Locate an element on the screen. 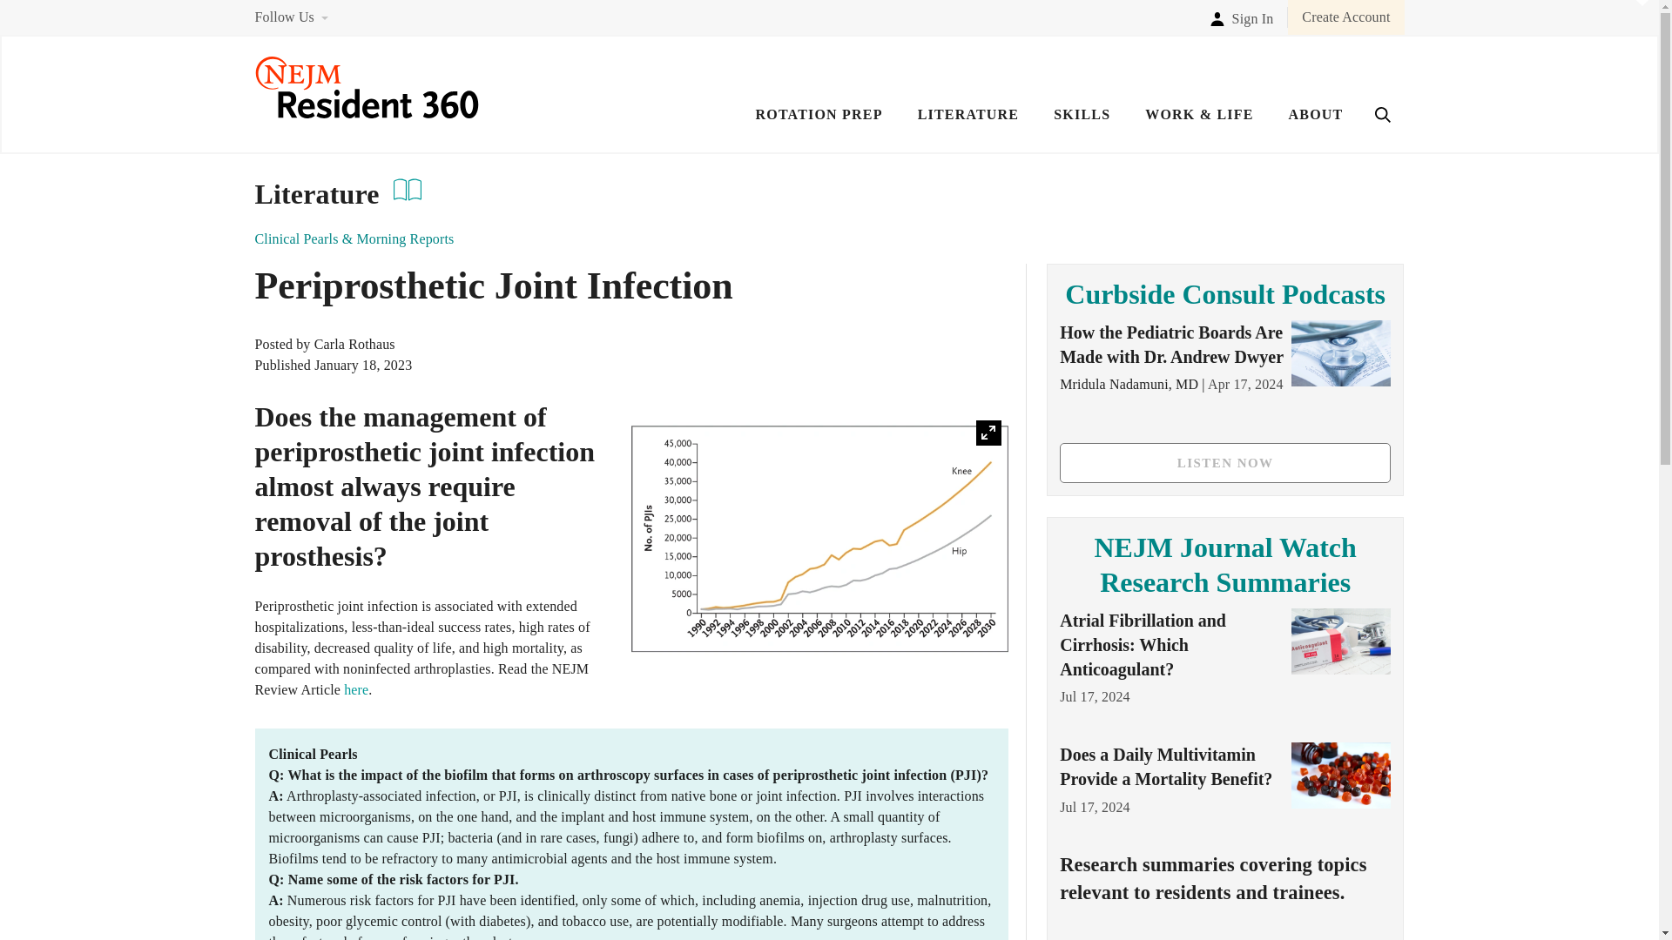 The width and height of the screenshot is (1672, 940). Follow Us is located at coordinates (284, 17).